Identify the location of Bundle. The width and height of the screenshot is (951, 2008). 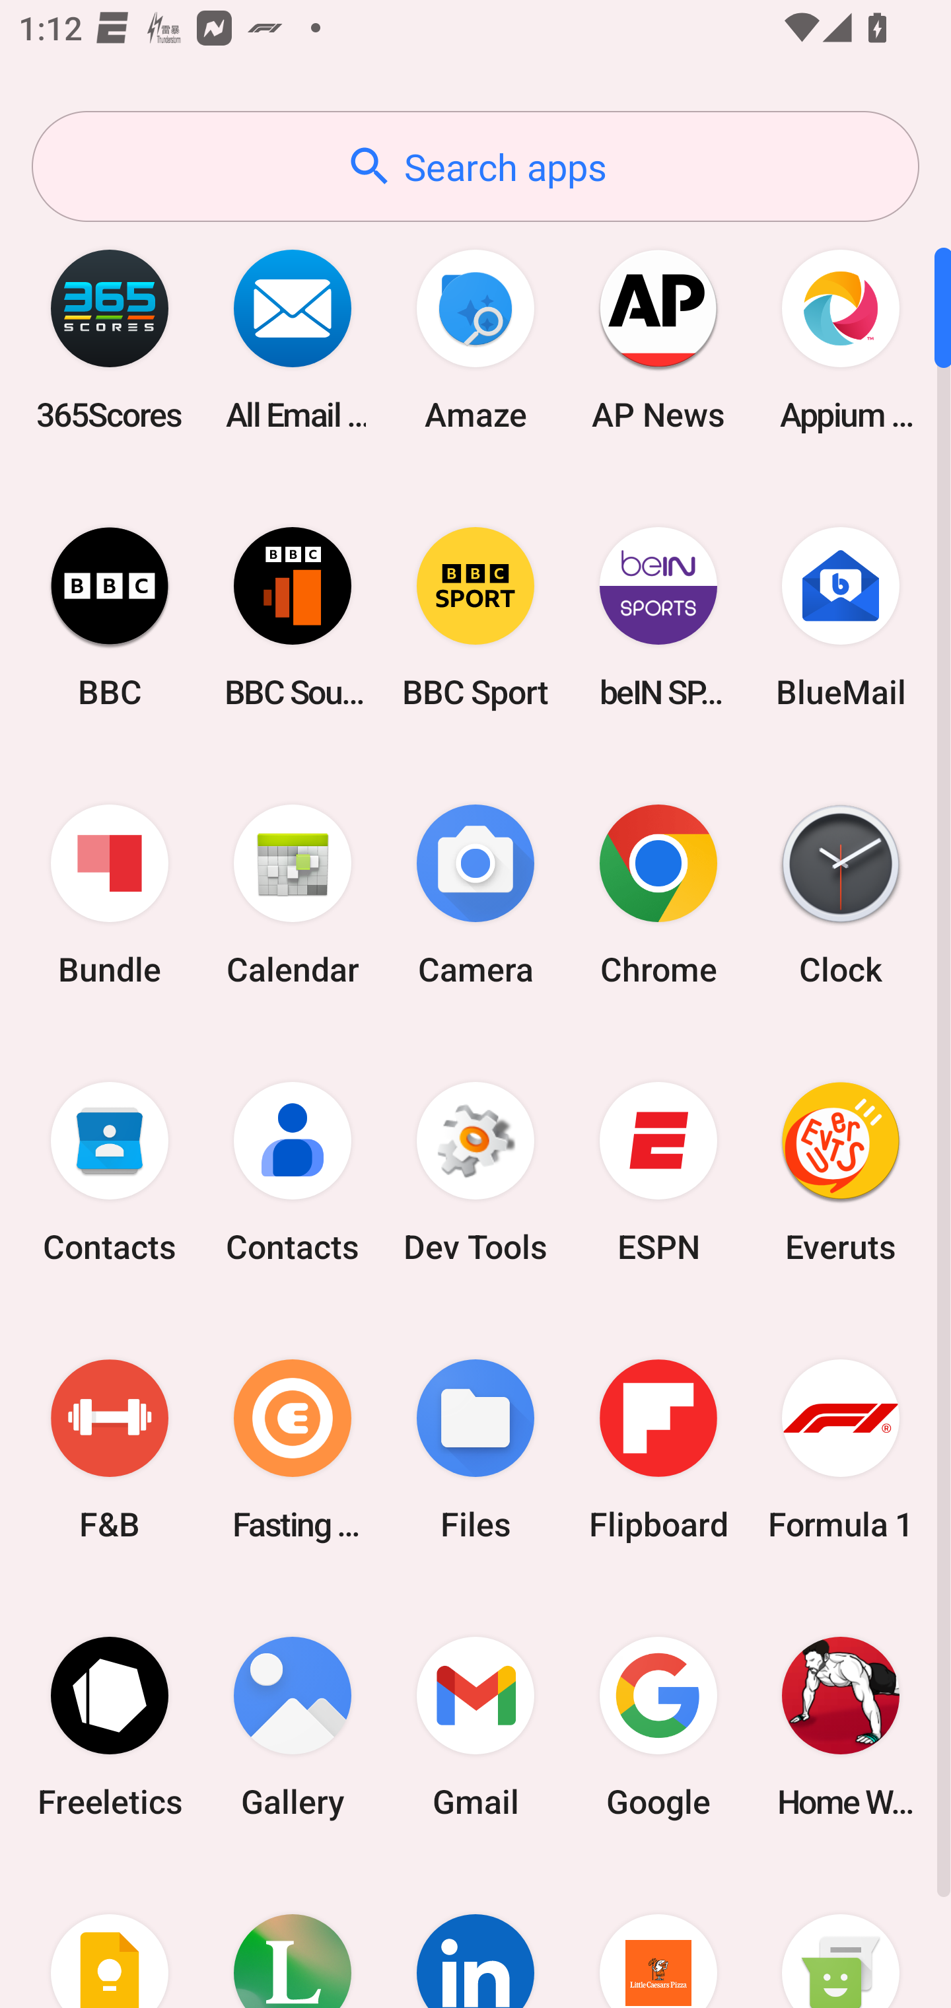
(110, 896).